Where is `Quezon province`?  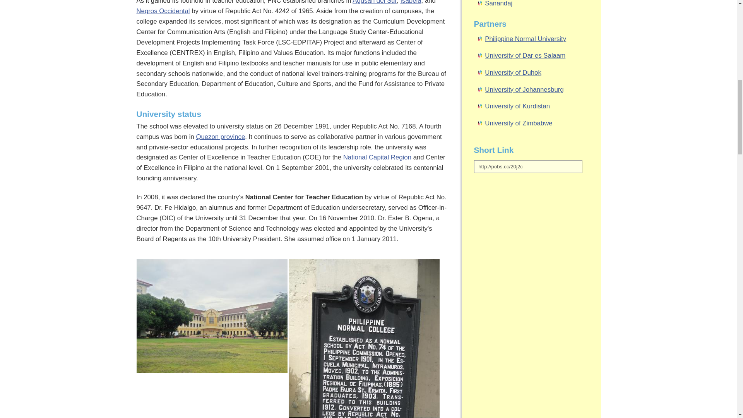 Quezon province is located at coordinates (221, 137).